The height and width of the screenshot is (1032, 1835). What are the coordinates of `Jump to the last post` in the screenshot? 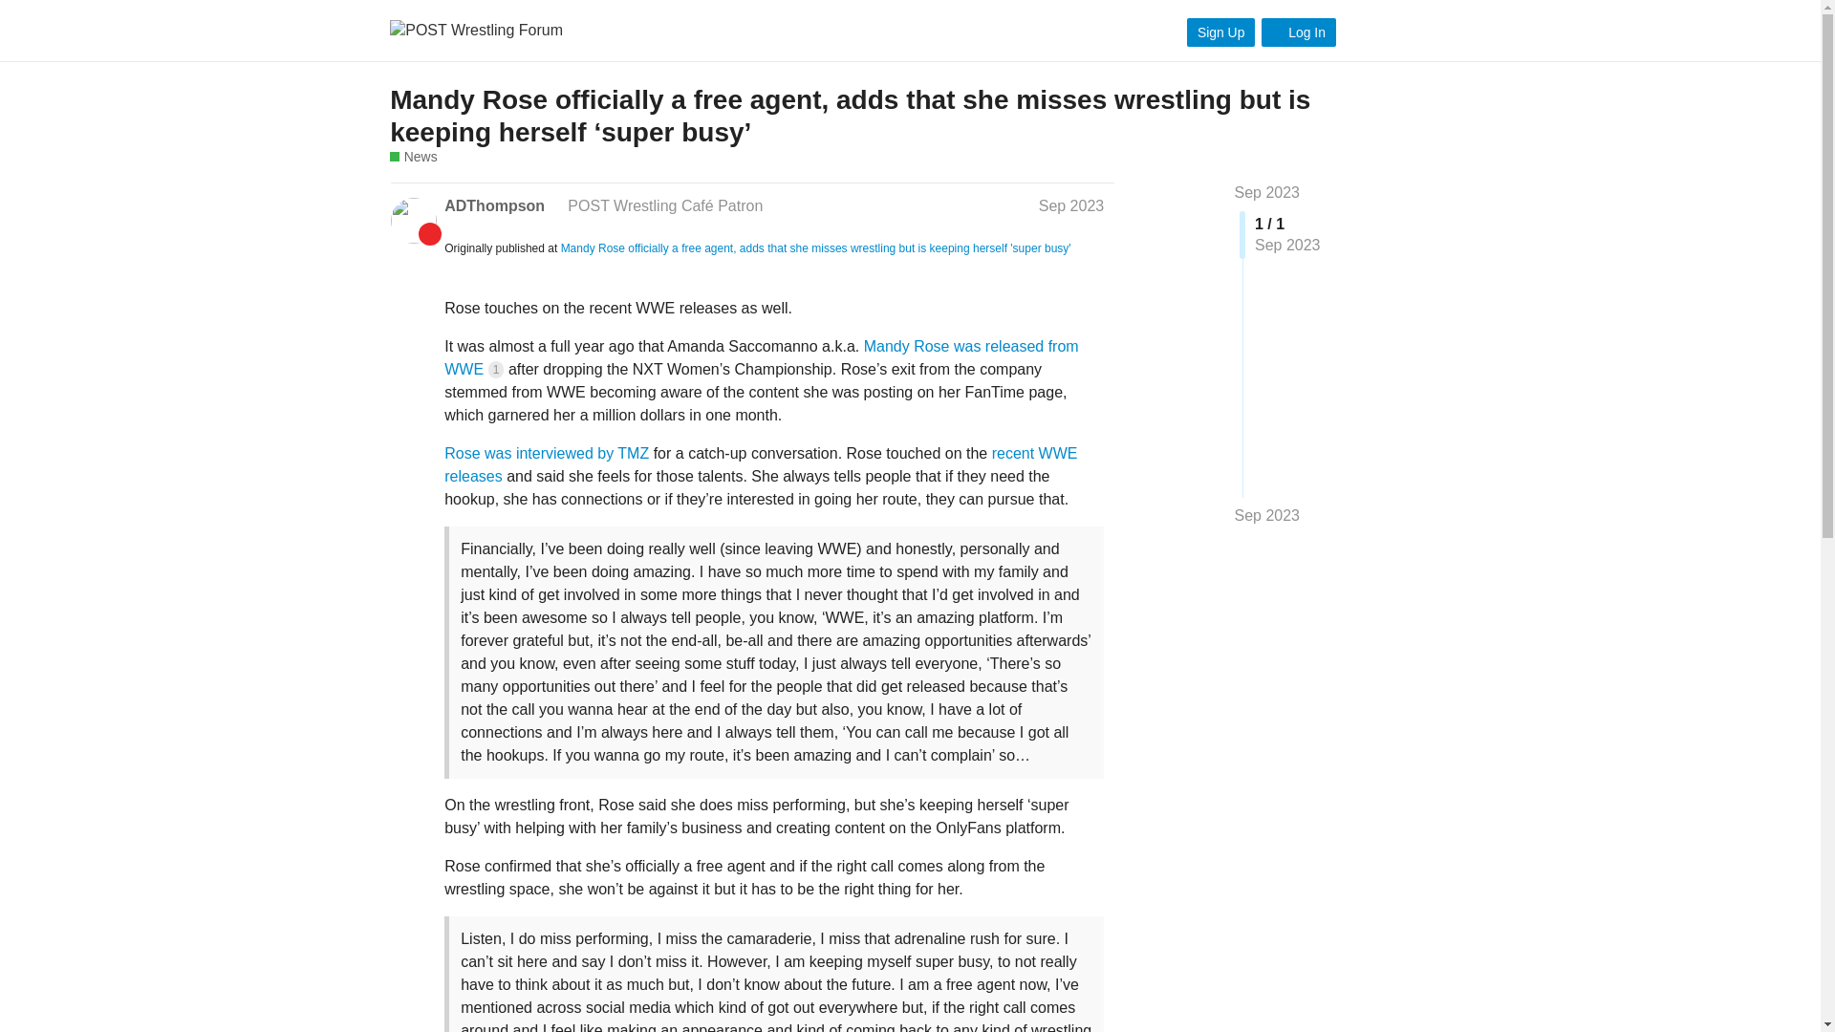 It's located at (1267, 515).